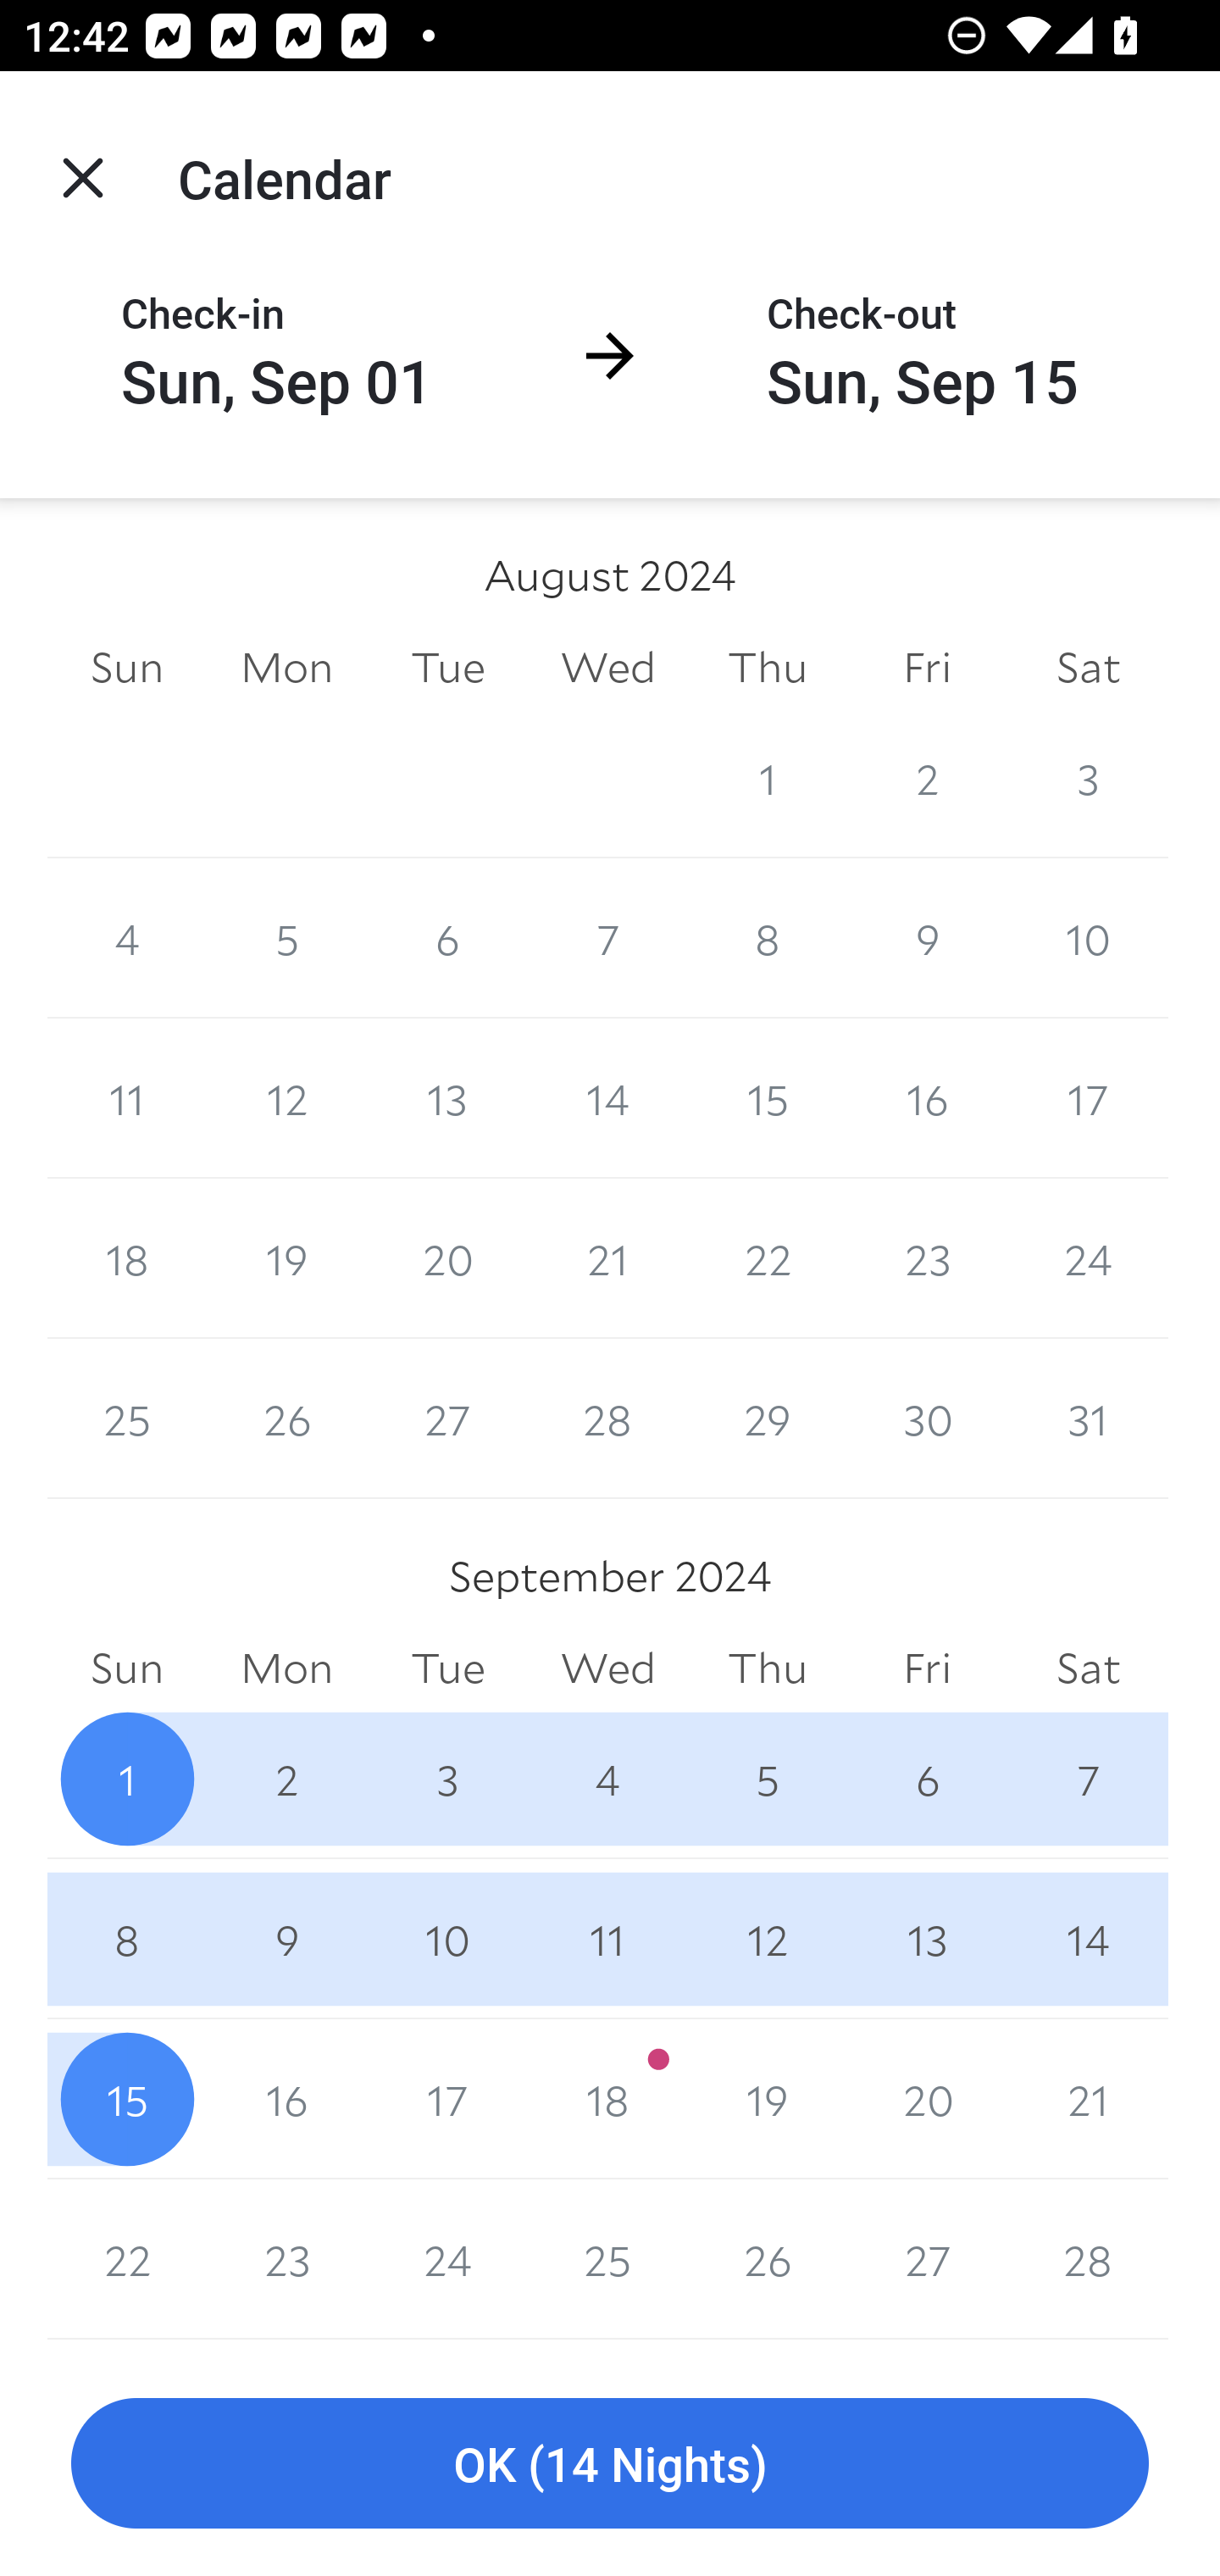  Describe the element at coordinates (608, 1259) in the screenshot. I see `21 21 August 2024` at that location.